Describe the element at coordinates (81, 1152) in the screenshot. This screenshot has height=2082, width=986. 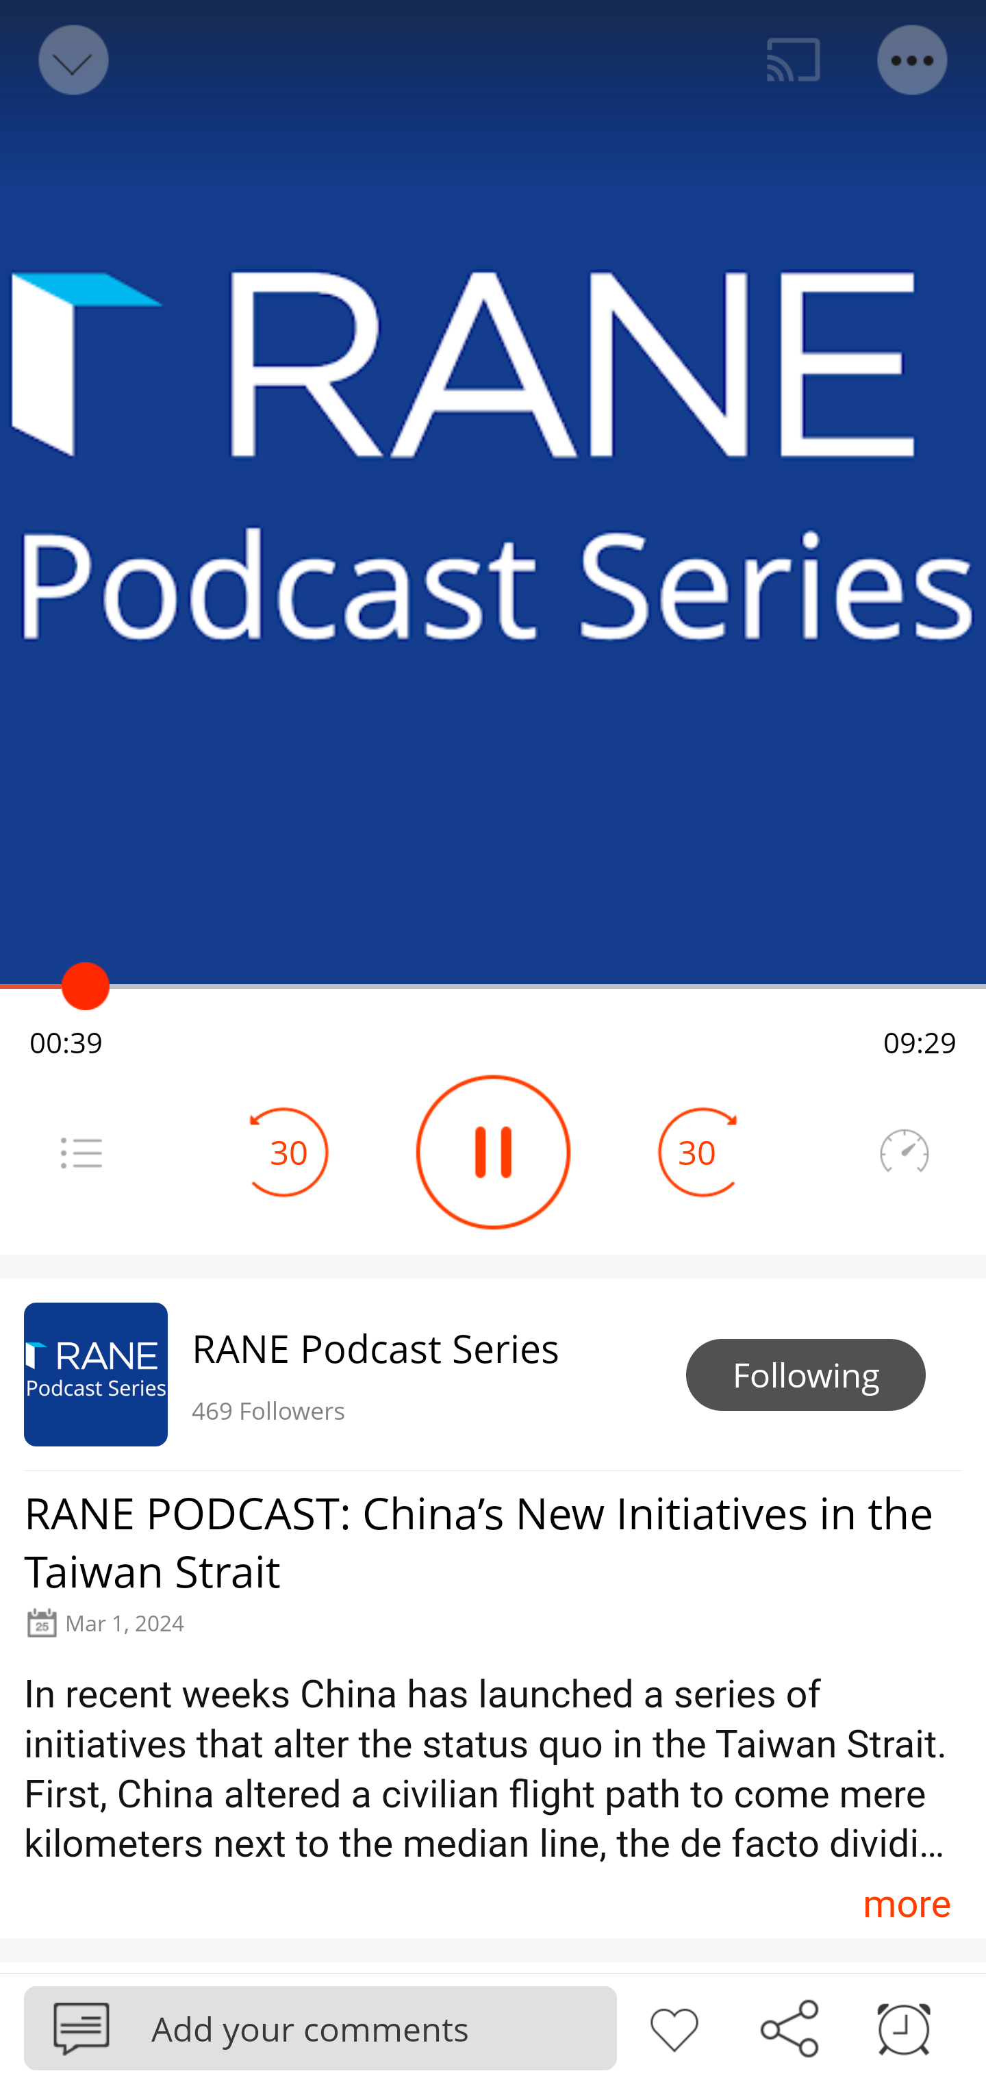
I see `Menu` at that location.